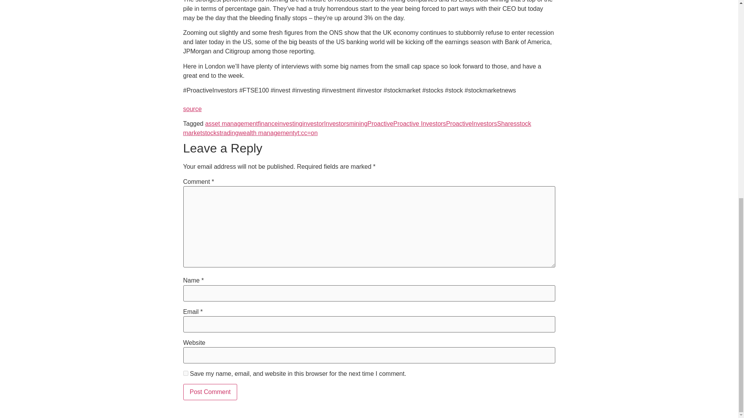 The height and width of the screenshot is (418, 744). I want to click on Shares, so click(507, 124).